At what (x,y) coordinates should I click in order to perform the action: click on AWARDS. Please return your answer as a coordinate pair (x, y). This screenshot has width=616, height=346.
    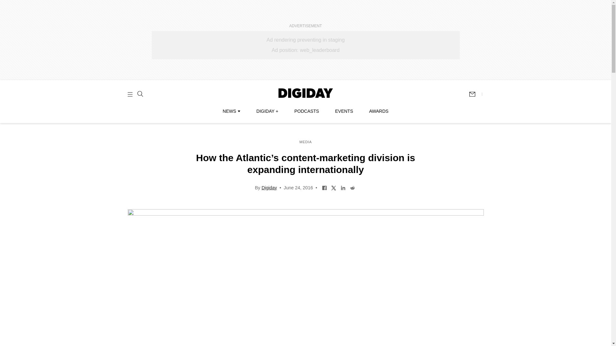
    Looking at the image, I should click on (379, 111).